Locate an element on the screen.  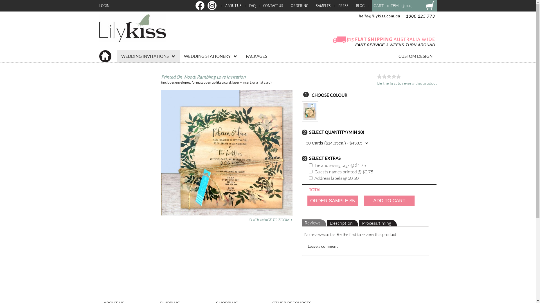
ABOUT US is located at coordinates (233, 6).